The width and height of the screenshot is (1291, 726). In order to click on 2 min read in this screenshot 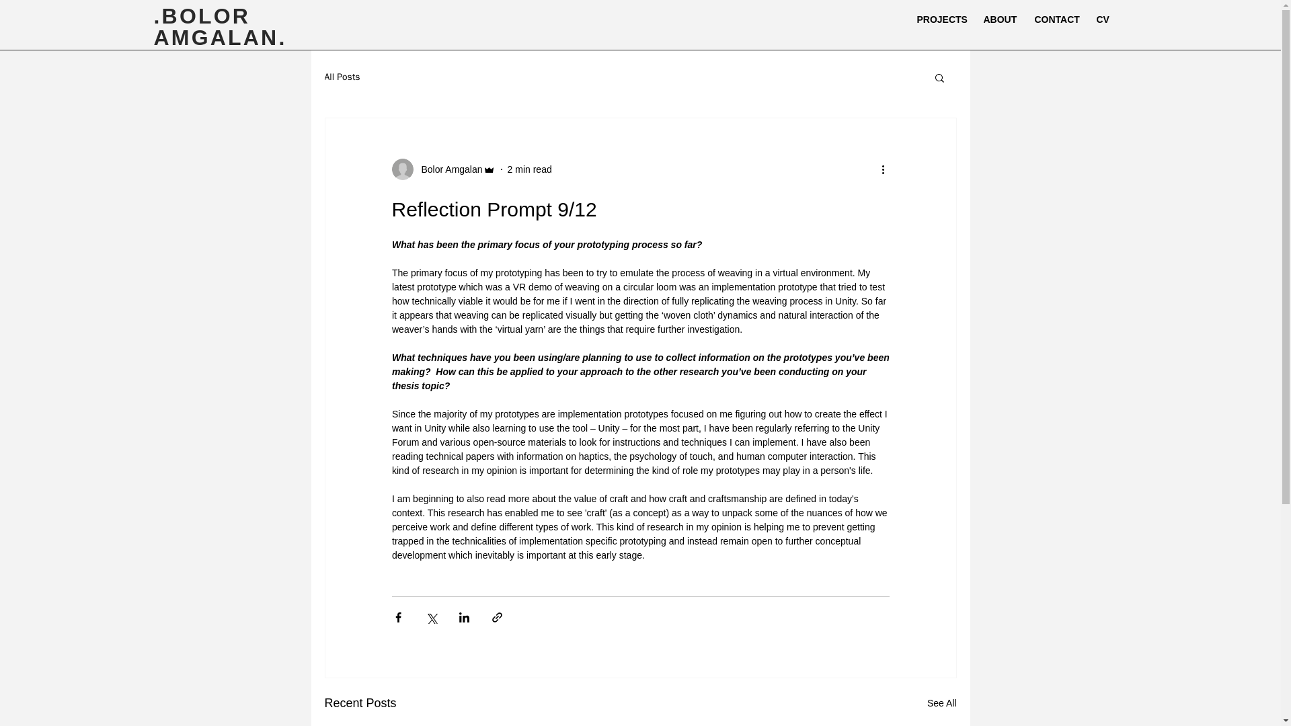, I will do `click(530, 169)`.